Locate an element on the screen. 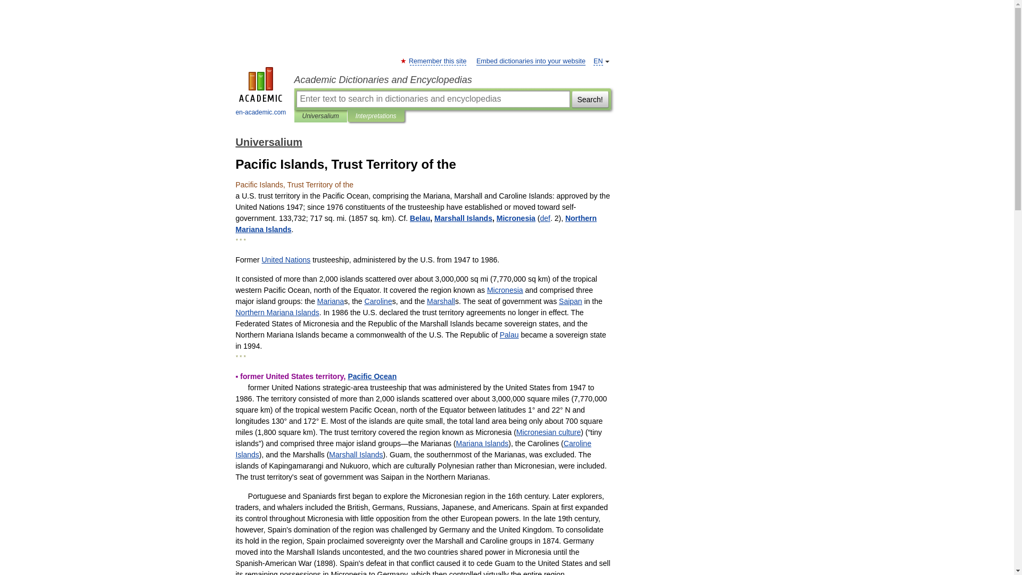 The image size is (1022, 575). Mariana Islands is located at coordinates (482, 443).